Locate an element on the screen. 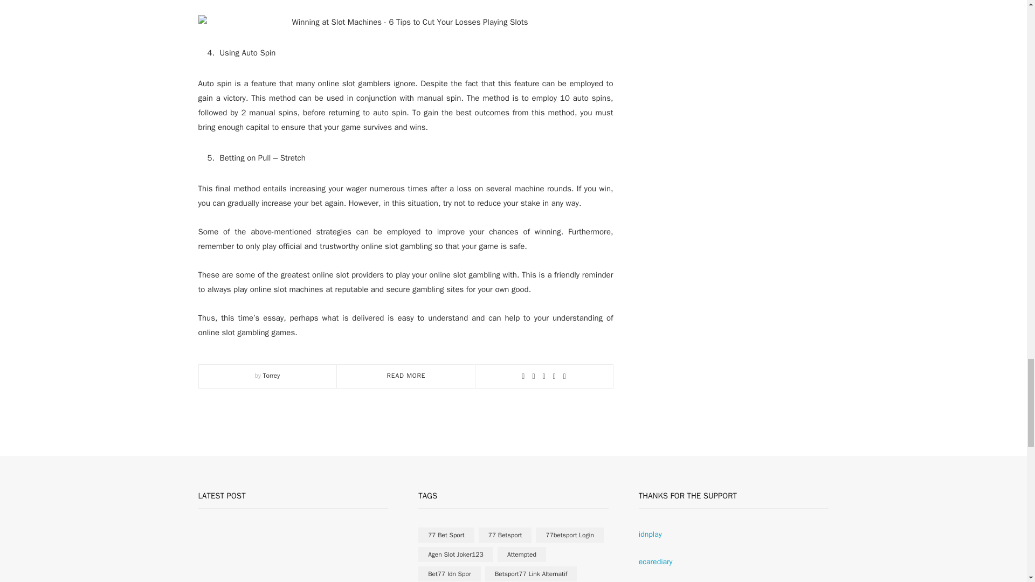 Image resolution: width=1035 pixels, height=582 pixels. Posts by Torrey is located at coordinates (272, 376).